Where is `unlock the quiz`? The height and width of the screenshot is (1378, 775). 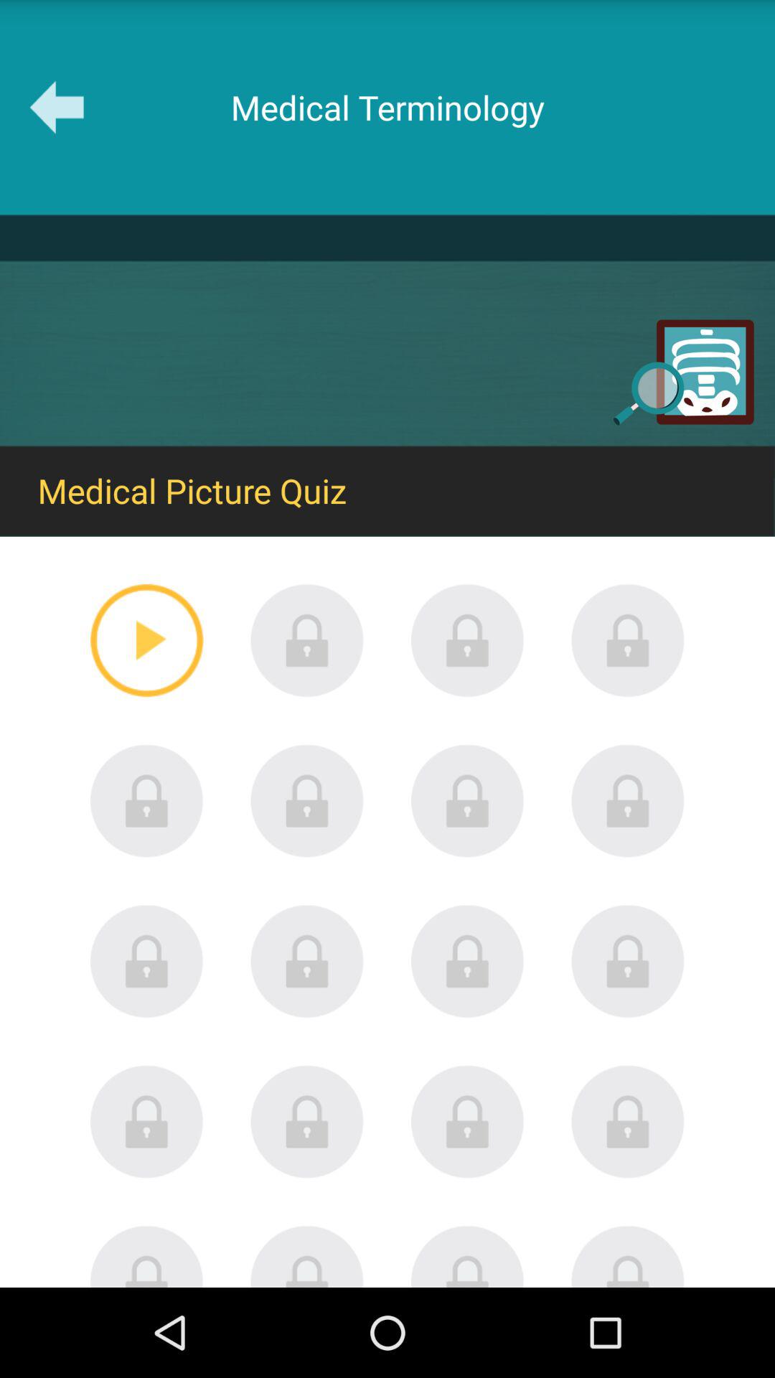 unlock the quiz is located at coordinates (628, 1256).